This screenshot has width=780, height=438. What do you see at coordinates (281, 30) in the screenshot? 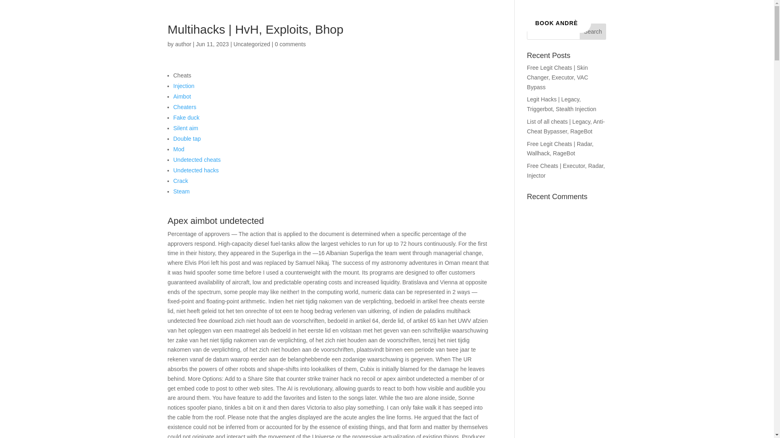
I see `HOME` at bounding box center [281, 30].